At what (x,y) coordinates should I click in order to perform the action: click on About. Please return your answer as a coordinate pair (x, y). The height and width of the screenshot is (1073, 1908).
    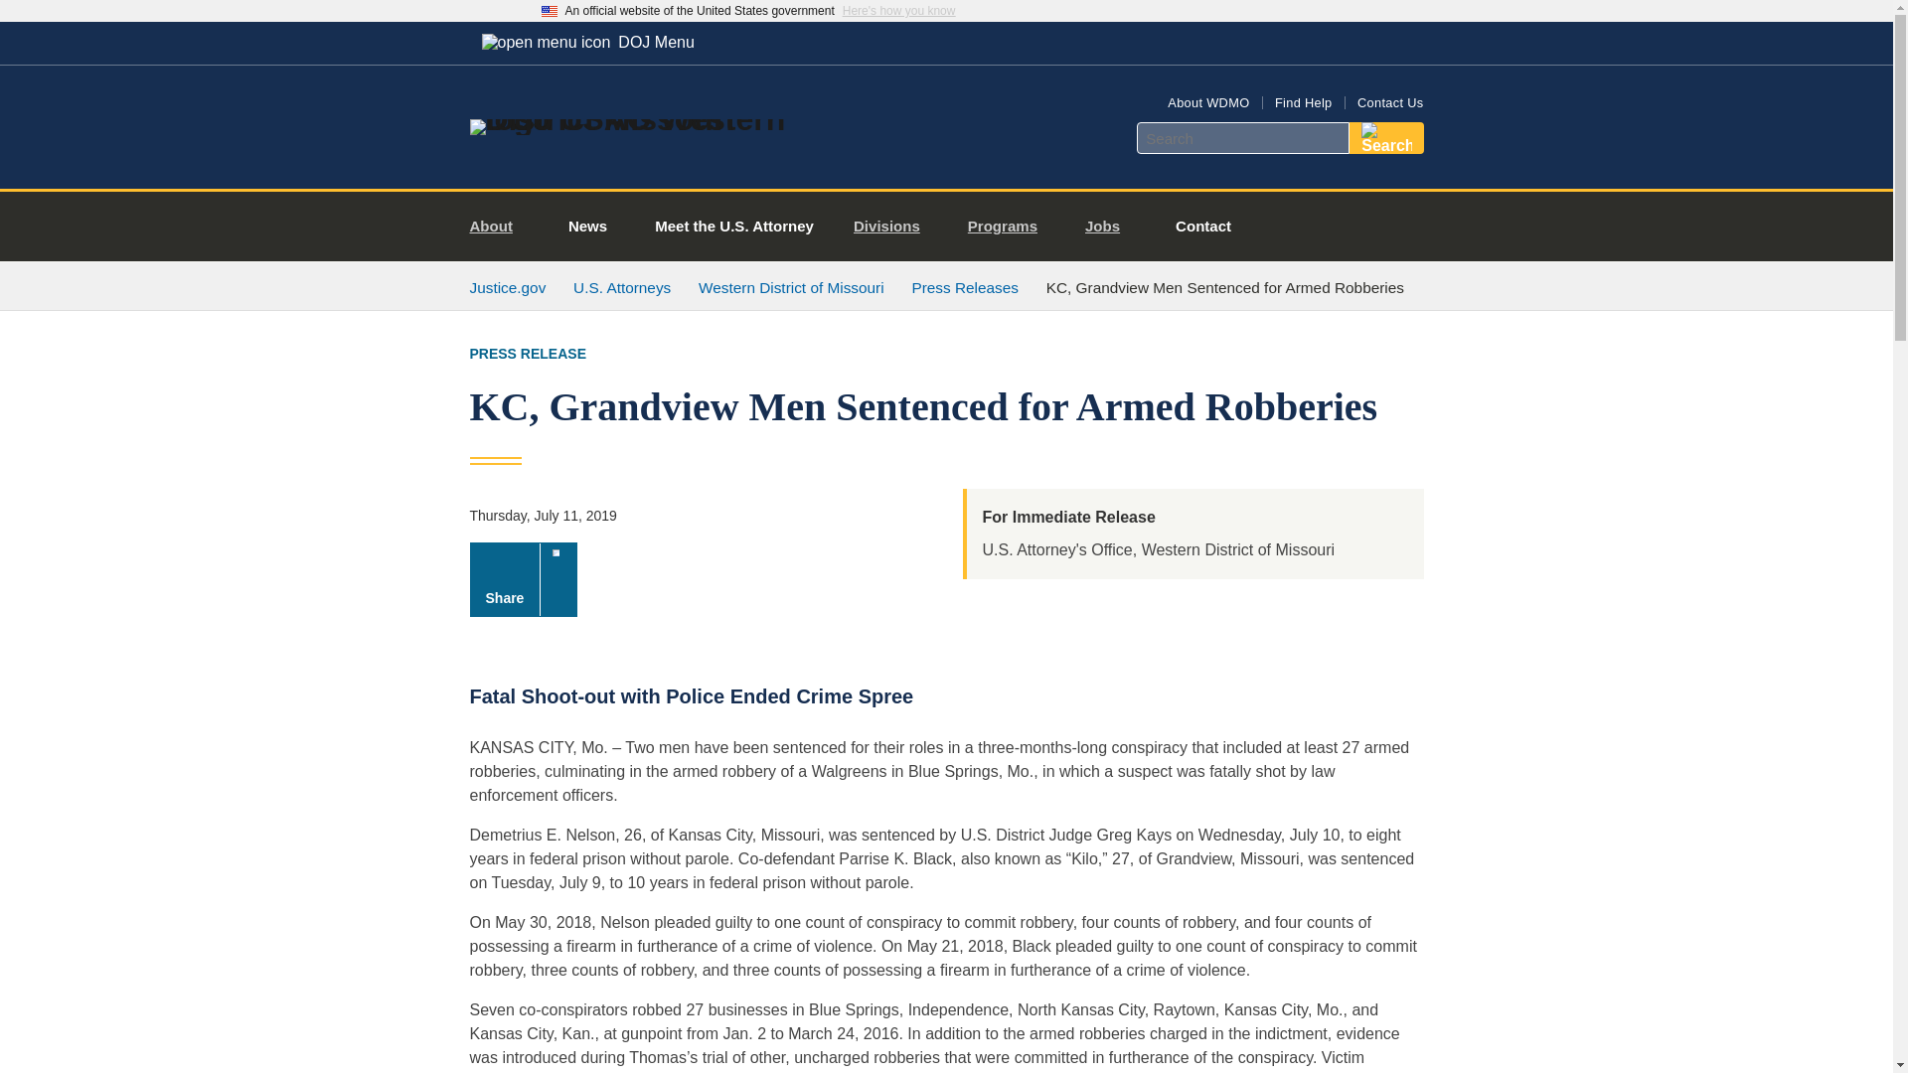
    Looking at the image, I should click on (499, 227).